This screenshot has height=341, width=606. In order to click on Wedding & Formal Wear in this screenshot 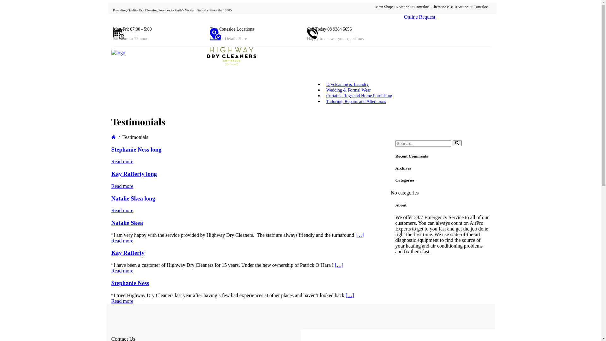, I will do `click(348, 90)`.